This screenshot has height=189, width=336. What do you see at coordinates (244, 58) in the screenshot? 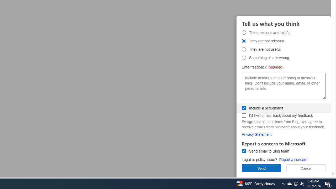
I see `AutomationID: fbpgdgSmtngWrong` at bounding box center [244, 58].